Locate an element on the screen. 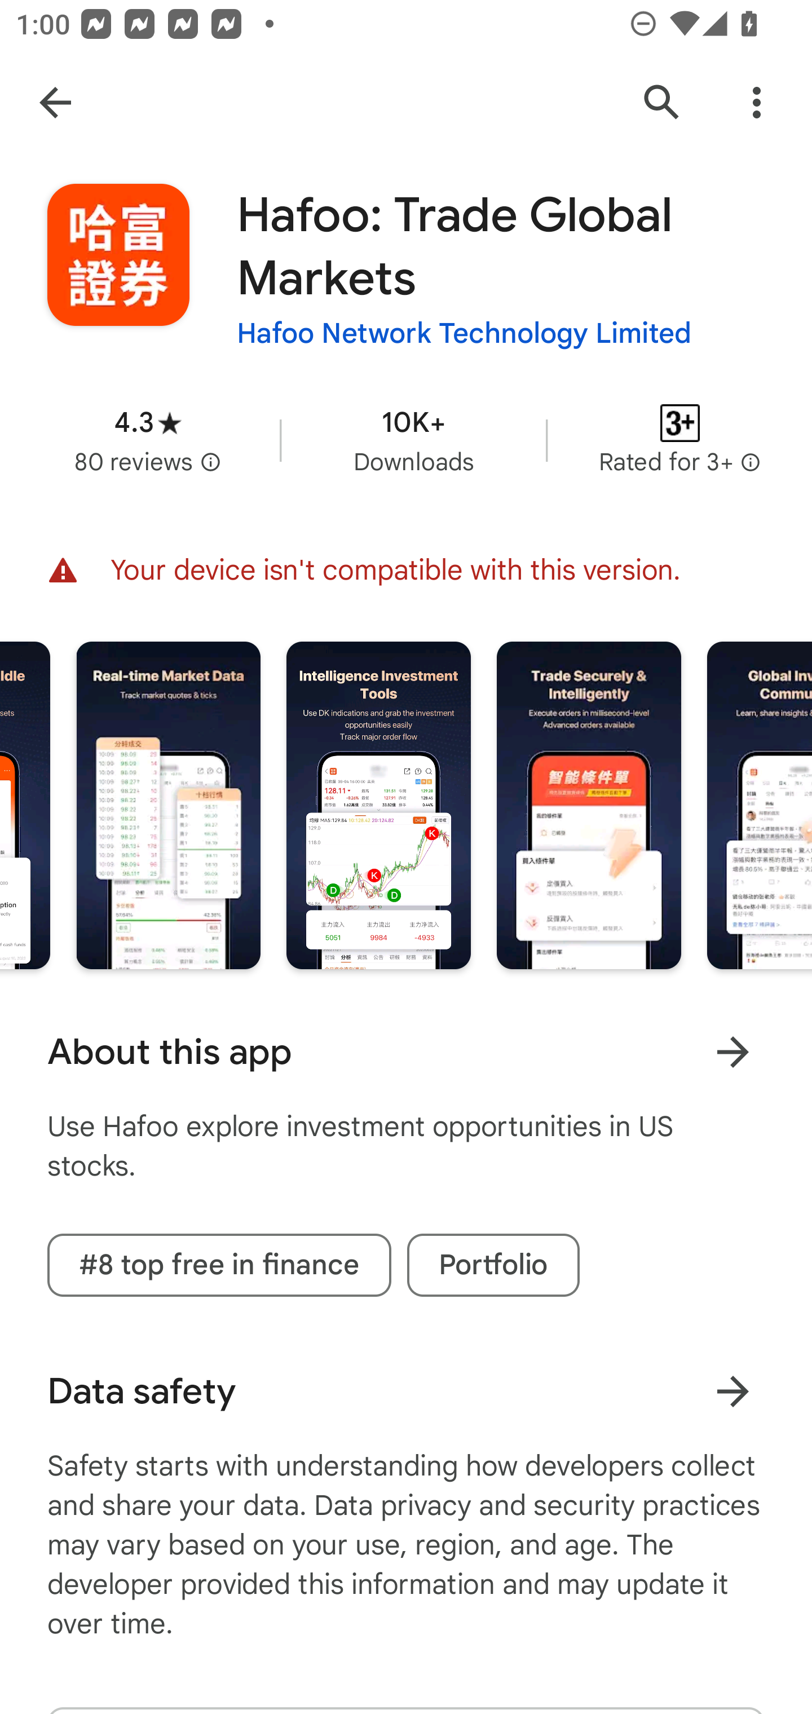  Navigate up is located at coordinates (55, 103).